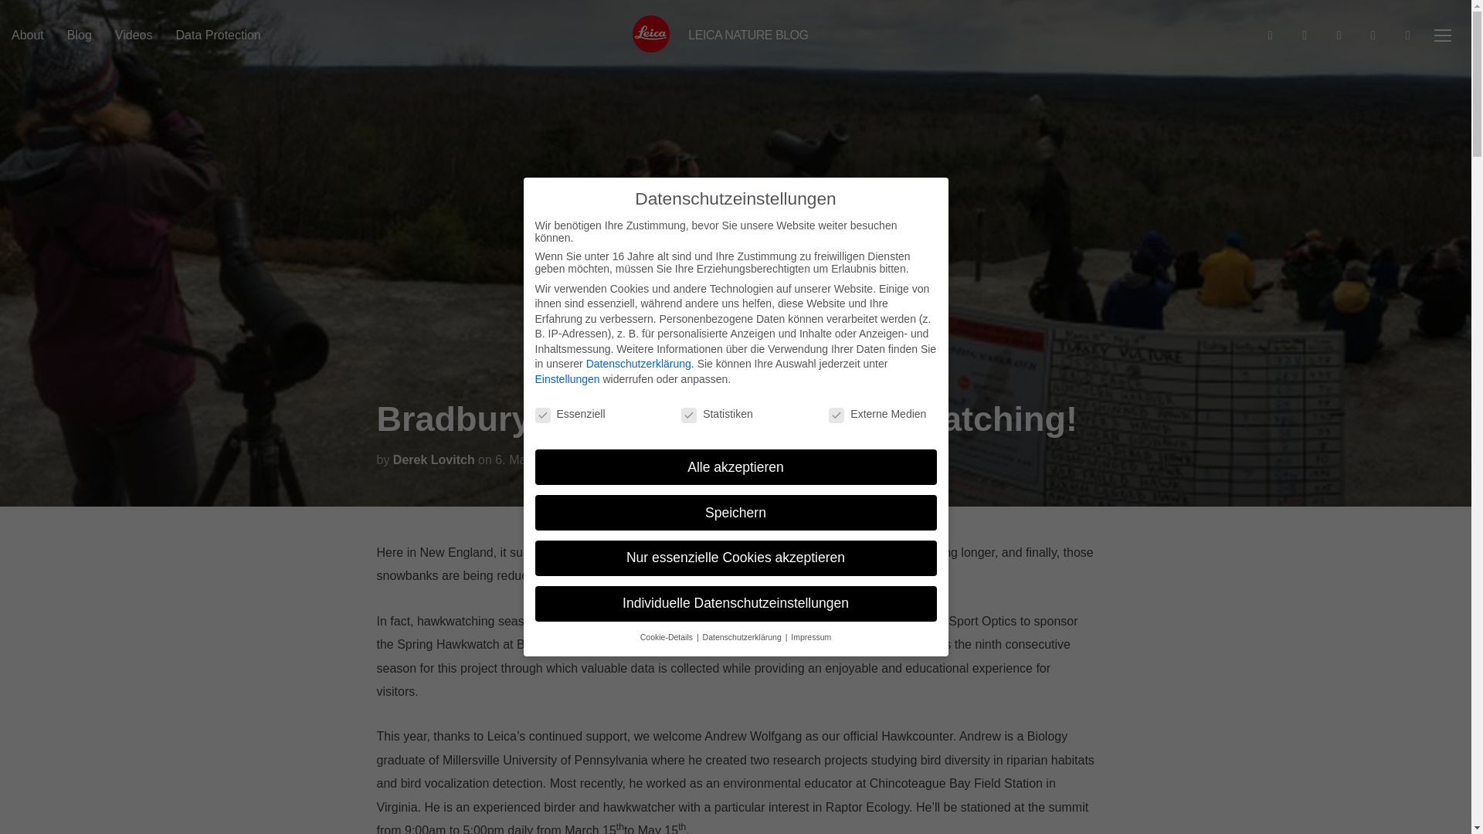 This screenshot has width=1483, height=834. I want to click on Instagram, so click(1339, 34).